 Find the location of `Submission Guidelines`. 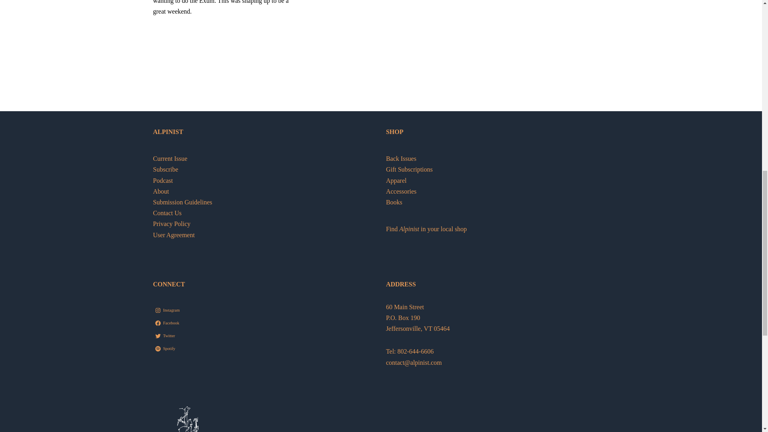

Submission Guidelines is located at coordinates (182, 202).